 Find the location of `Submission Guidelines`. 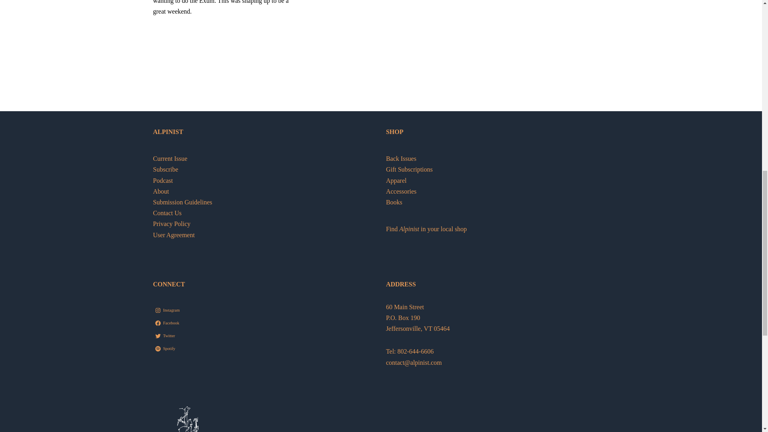

Submission Guidelines is located at coordinates (182, 202).